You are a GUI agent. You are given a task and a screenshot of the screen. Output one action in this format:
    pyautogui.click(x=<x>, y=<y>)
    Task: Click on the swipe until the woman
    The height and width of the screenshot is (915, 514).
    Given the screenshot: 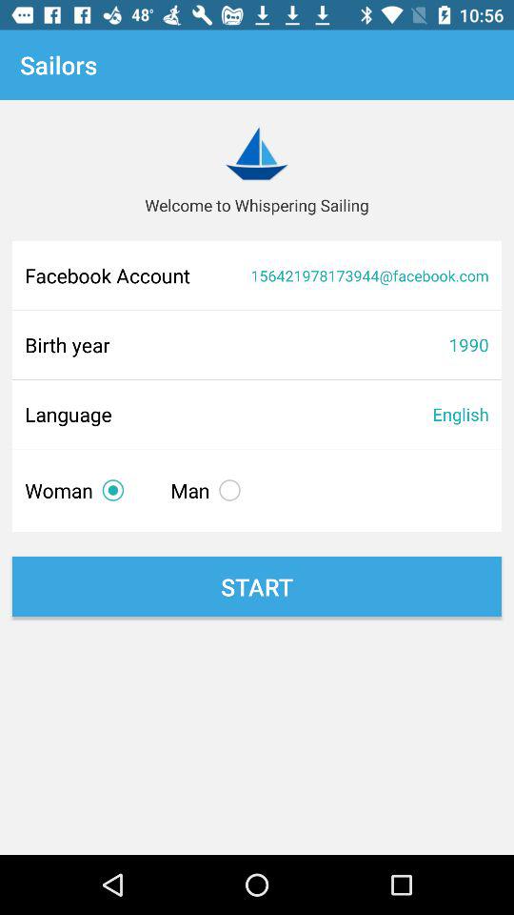 What is the action you would take?
    pyautogui.click(x=78, y=490)
    